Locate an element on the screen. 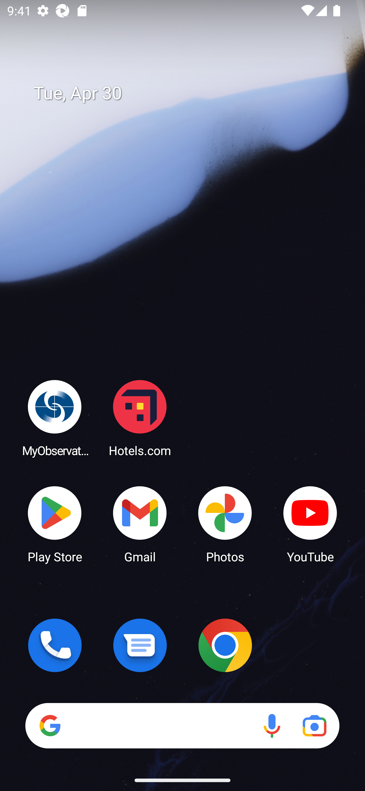 The image size is (365, 791). Messages is located at coordinates (140, 645).